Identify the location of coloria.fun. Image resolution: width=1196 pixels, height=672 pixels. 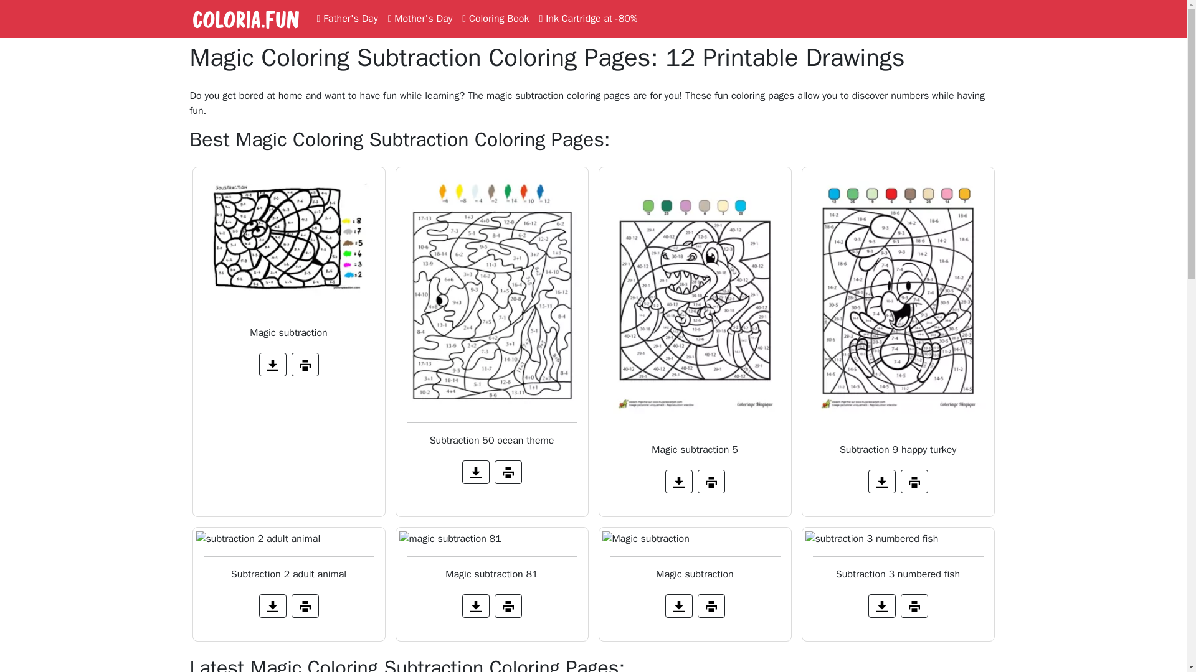
(245, 19).